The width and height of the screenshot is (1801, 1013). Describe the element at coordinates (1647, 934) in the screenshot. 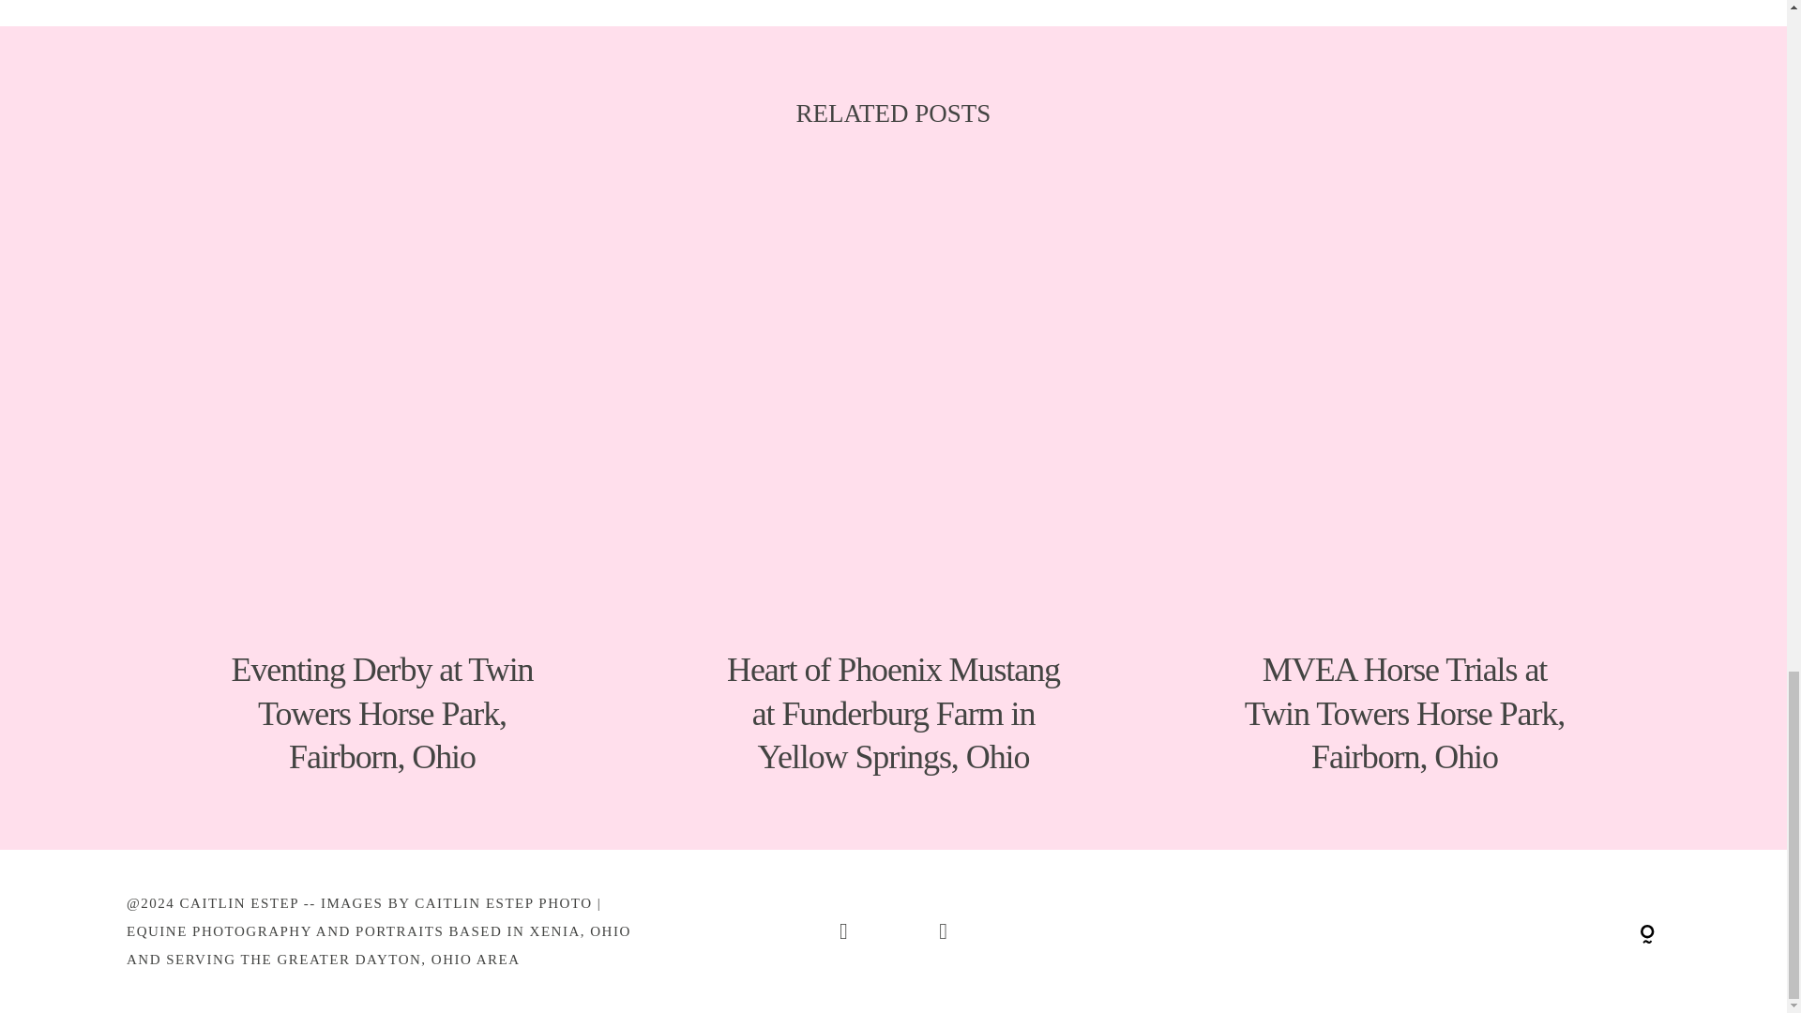

I see `Sorry, your browser does not support inline SVG.` at that location.